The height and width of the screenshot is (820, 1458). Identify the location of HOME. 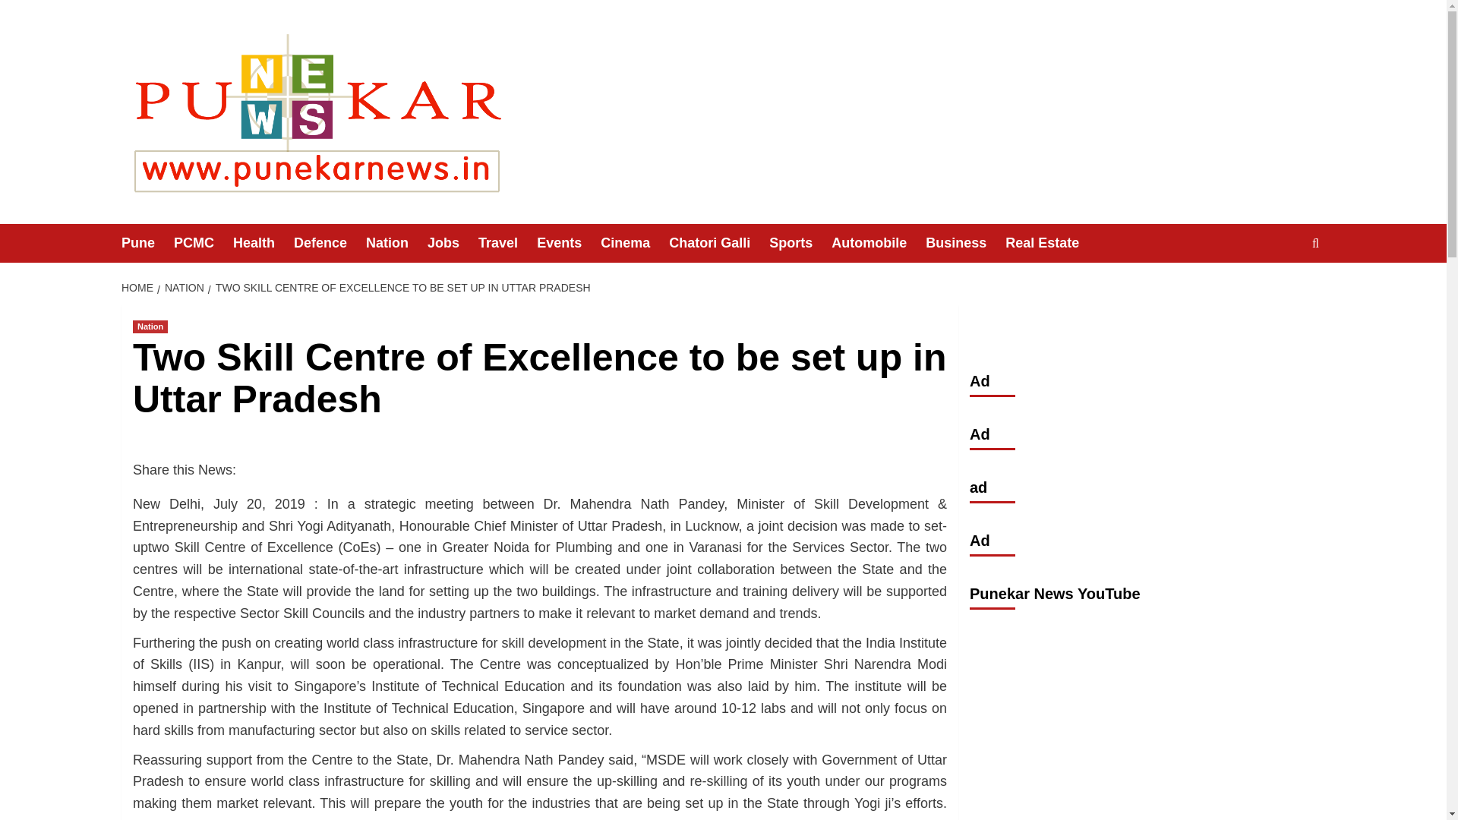
(139, 287).